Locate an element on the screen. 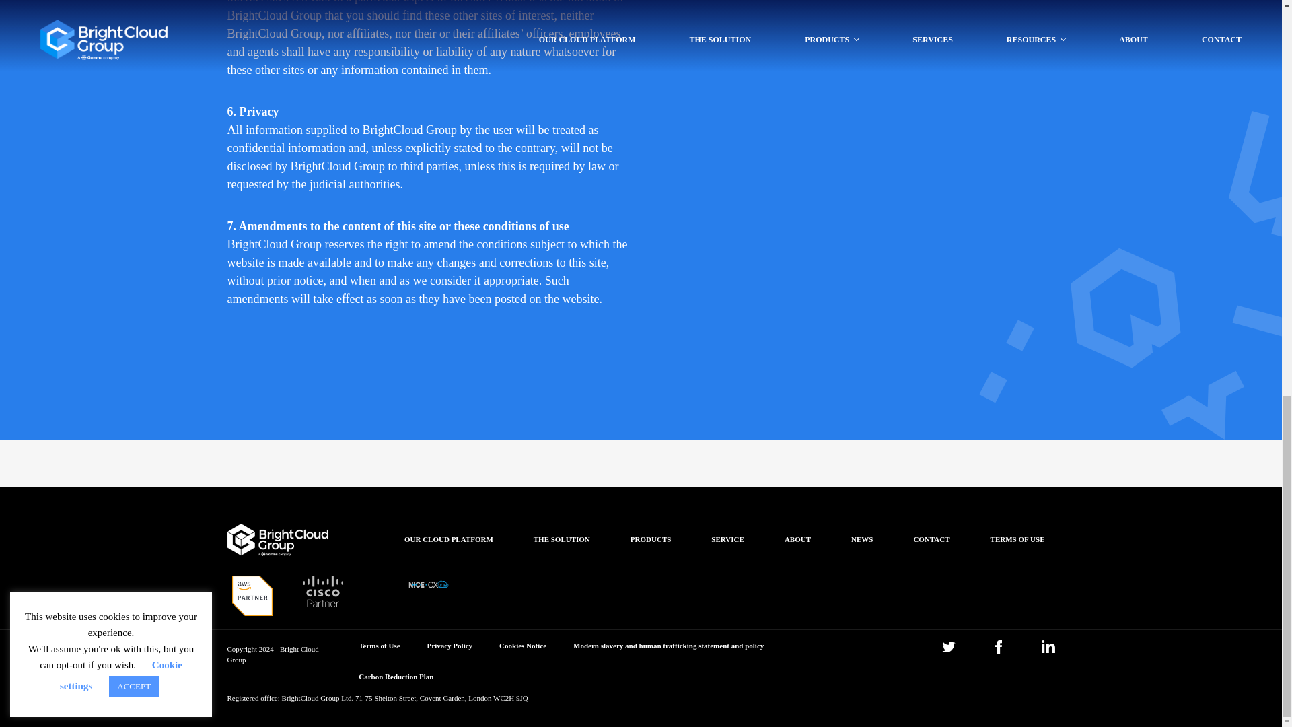  Cookies Notice is located at coordinates (522, 646).